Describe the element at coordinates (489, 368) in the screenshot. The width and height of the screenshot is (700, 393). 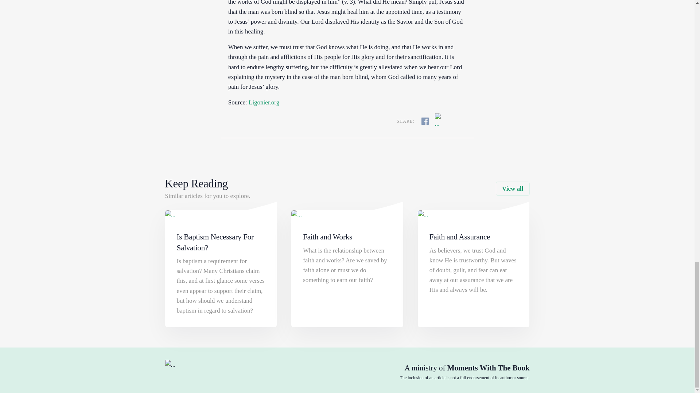
I see `Moments With The Book` at that location.